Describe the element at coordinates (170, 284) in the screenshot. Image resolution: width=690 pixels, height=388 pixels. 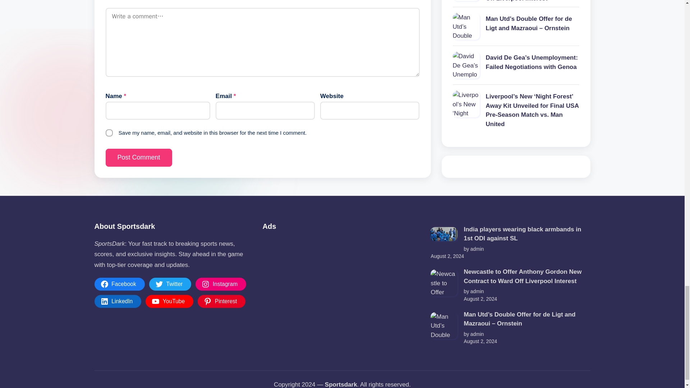
I see `Twitter` at that location.